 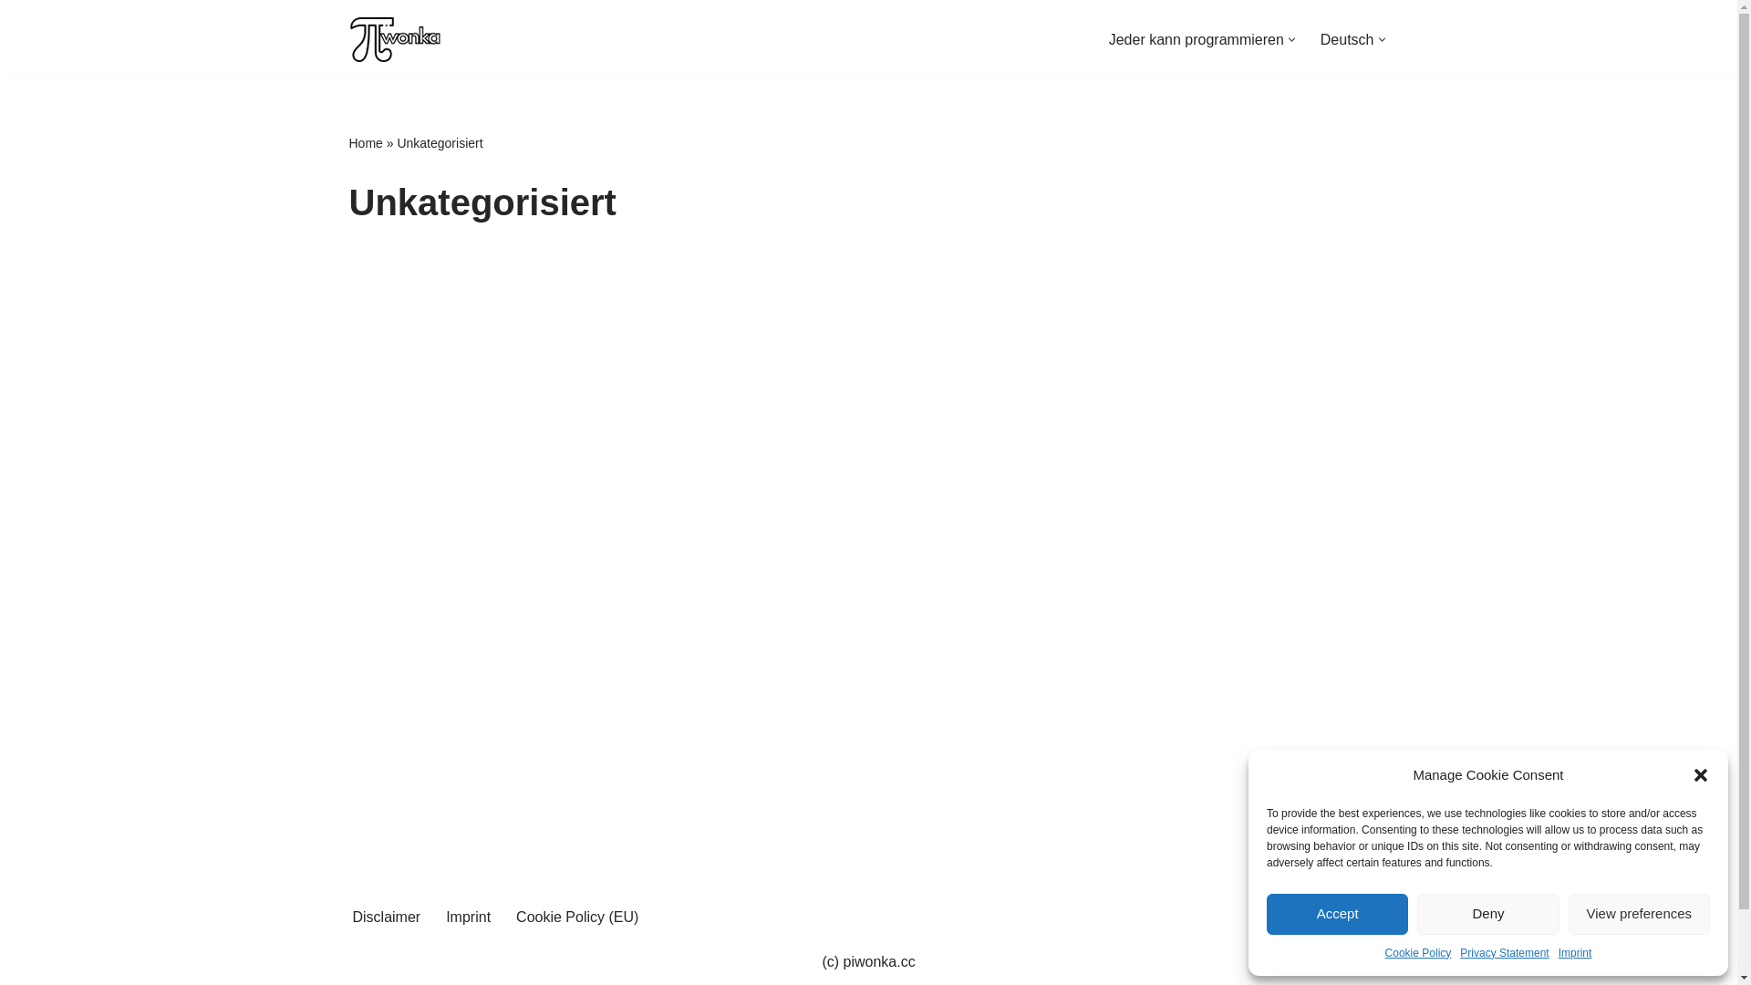 What do you see at coordinates (1197, 40) in the screenshot?
I see `Jeder kann programmieren` at bounding box center [1197, 40].